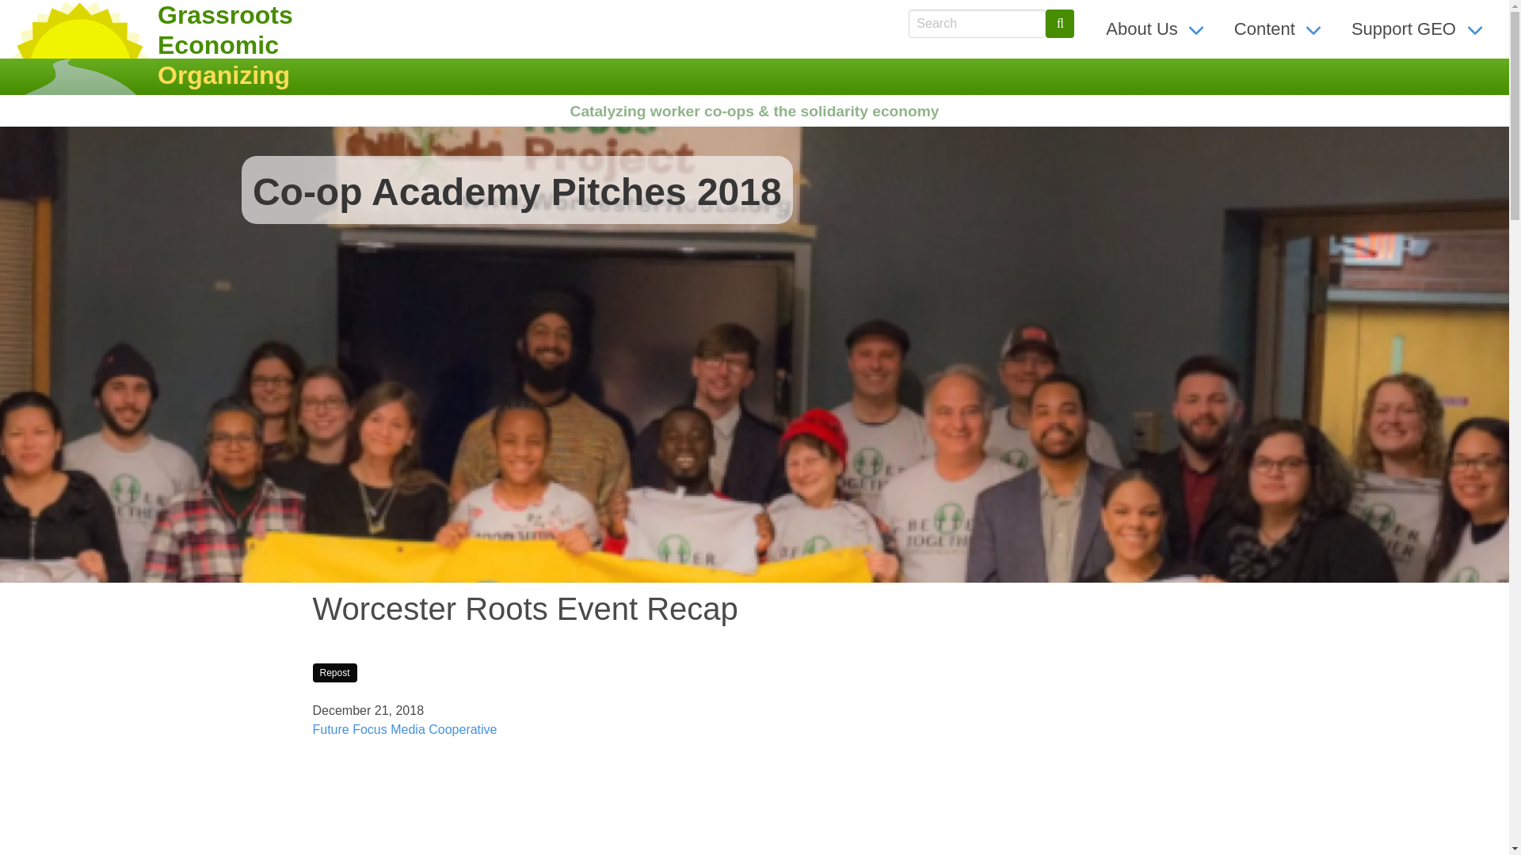 The image size is (1521, 855). Describe the element at coordinates (1279, 28) in the screenshot. I see `Article, Blogs, Gleanings, and More!` at that location.